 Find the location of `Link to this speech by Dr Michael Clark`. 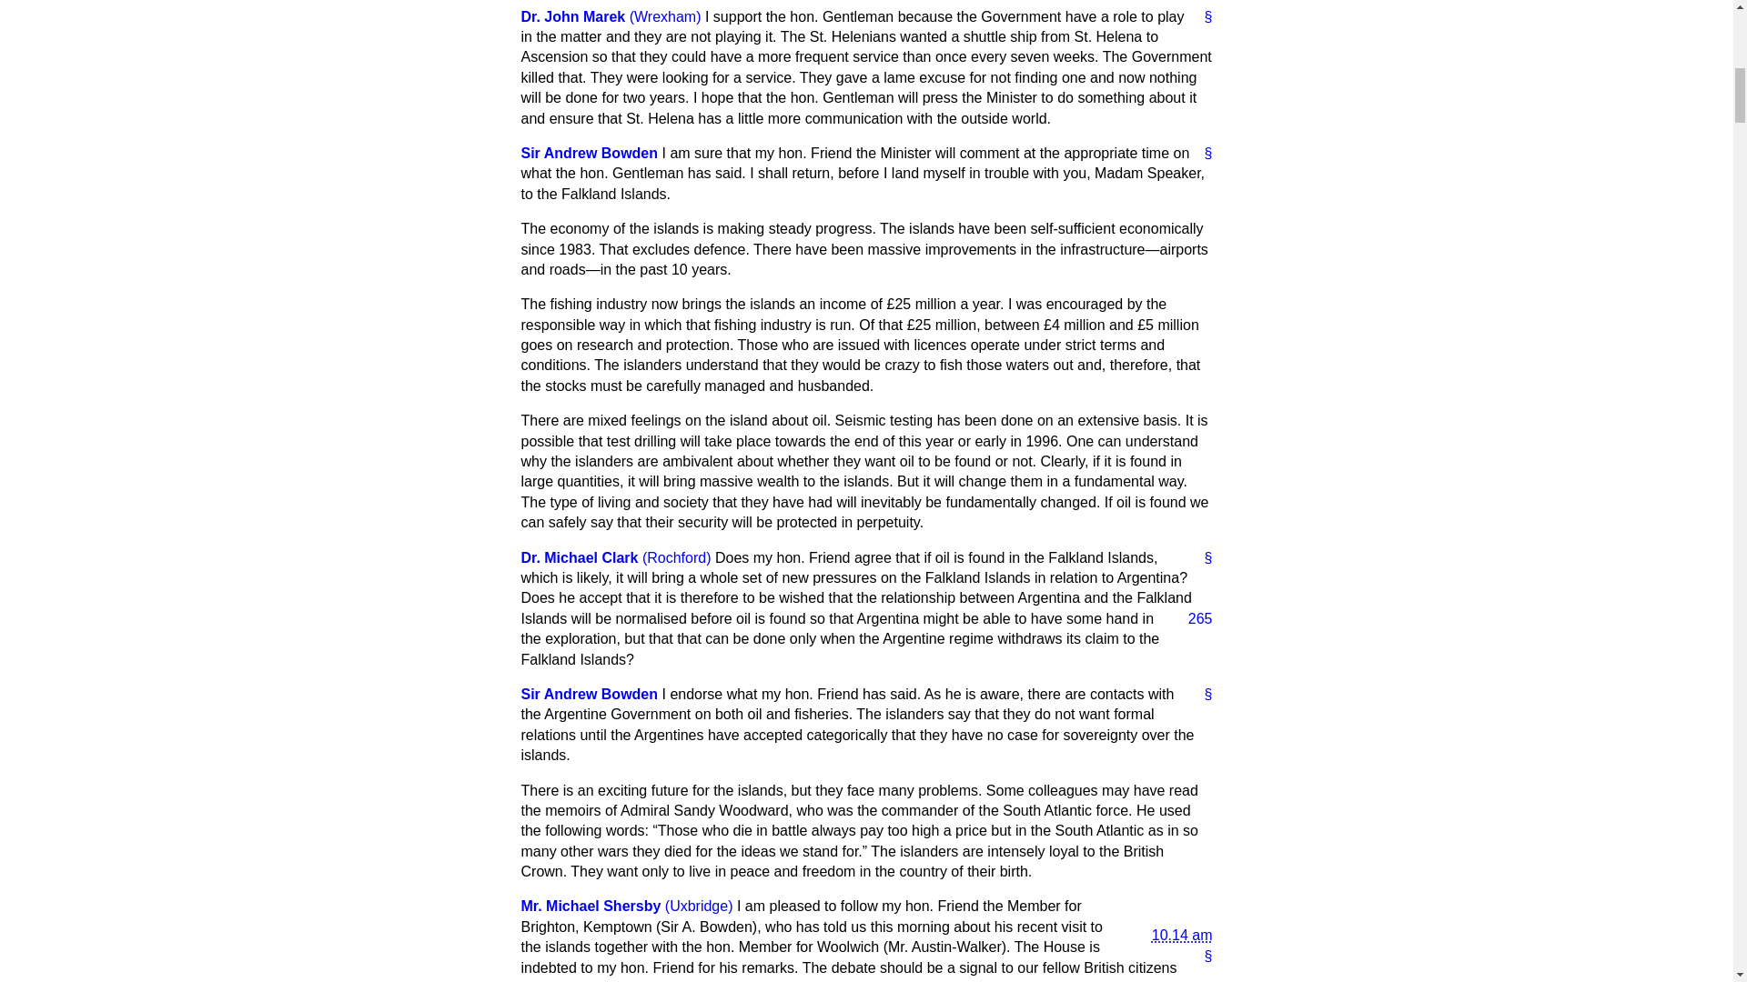

Link to this speech by Dr Michael Clark is located at coordinates (1201, 558).